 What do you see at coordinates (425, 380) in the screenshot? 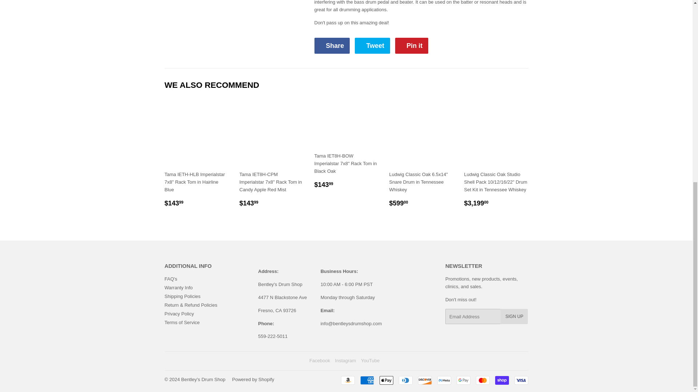
I see `Discover` at bounding box center [425, 380].